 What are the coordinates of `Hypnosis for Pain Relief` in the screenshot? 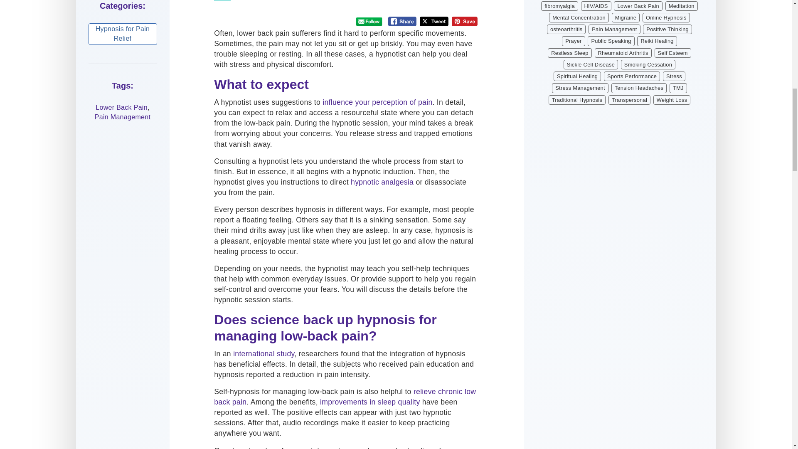 It's located at (122, 34).